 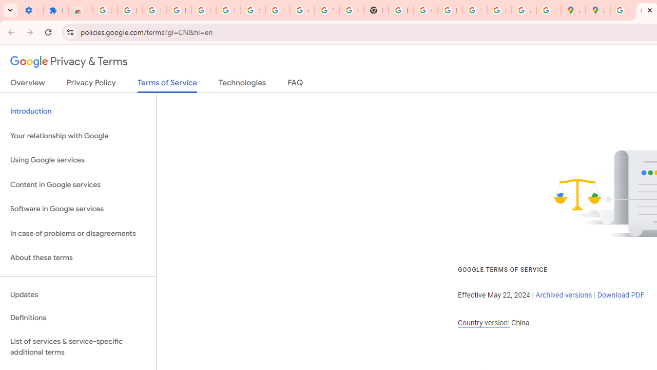 What do you see at coordinates (564, 295) in the screenshot?
I see `Archived versions` at bounding box center [564, 295].